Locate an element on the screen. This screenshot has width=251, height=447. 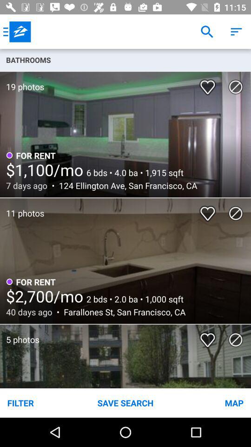
select icon below the $1,100/mo item is located at coordinates (125, 185).